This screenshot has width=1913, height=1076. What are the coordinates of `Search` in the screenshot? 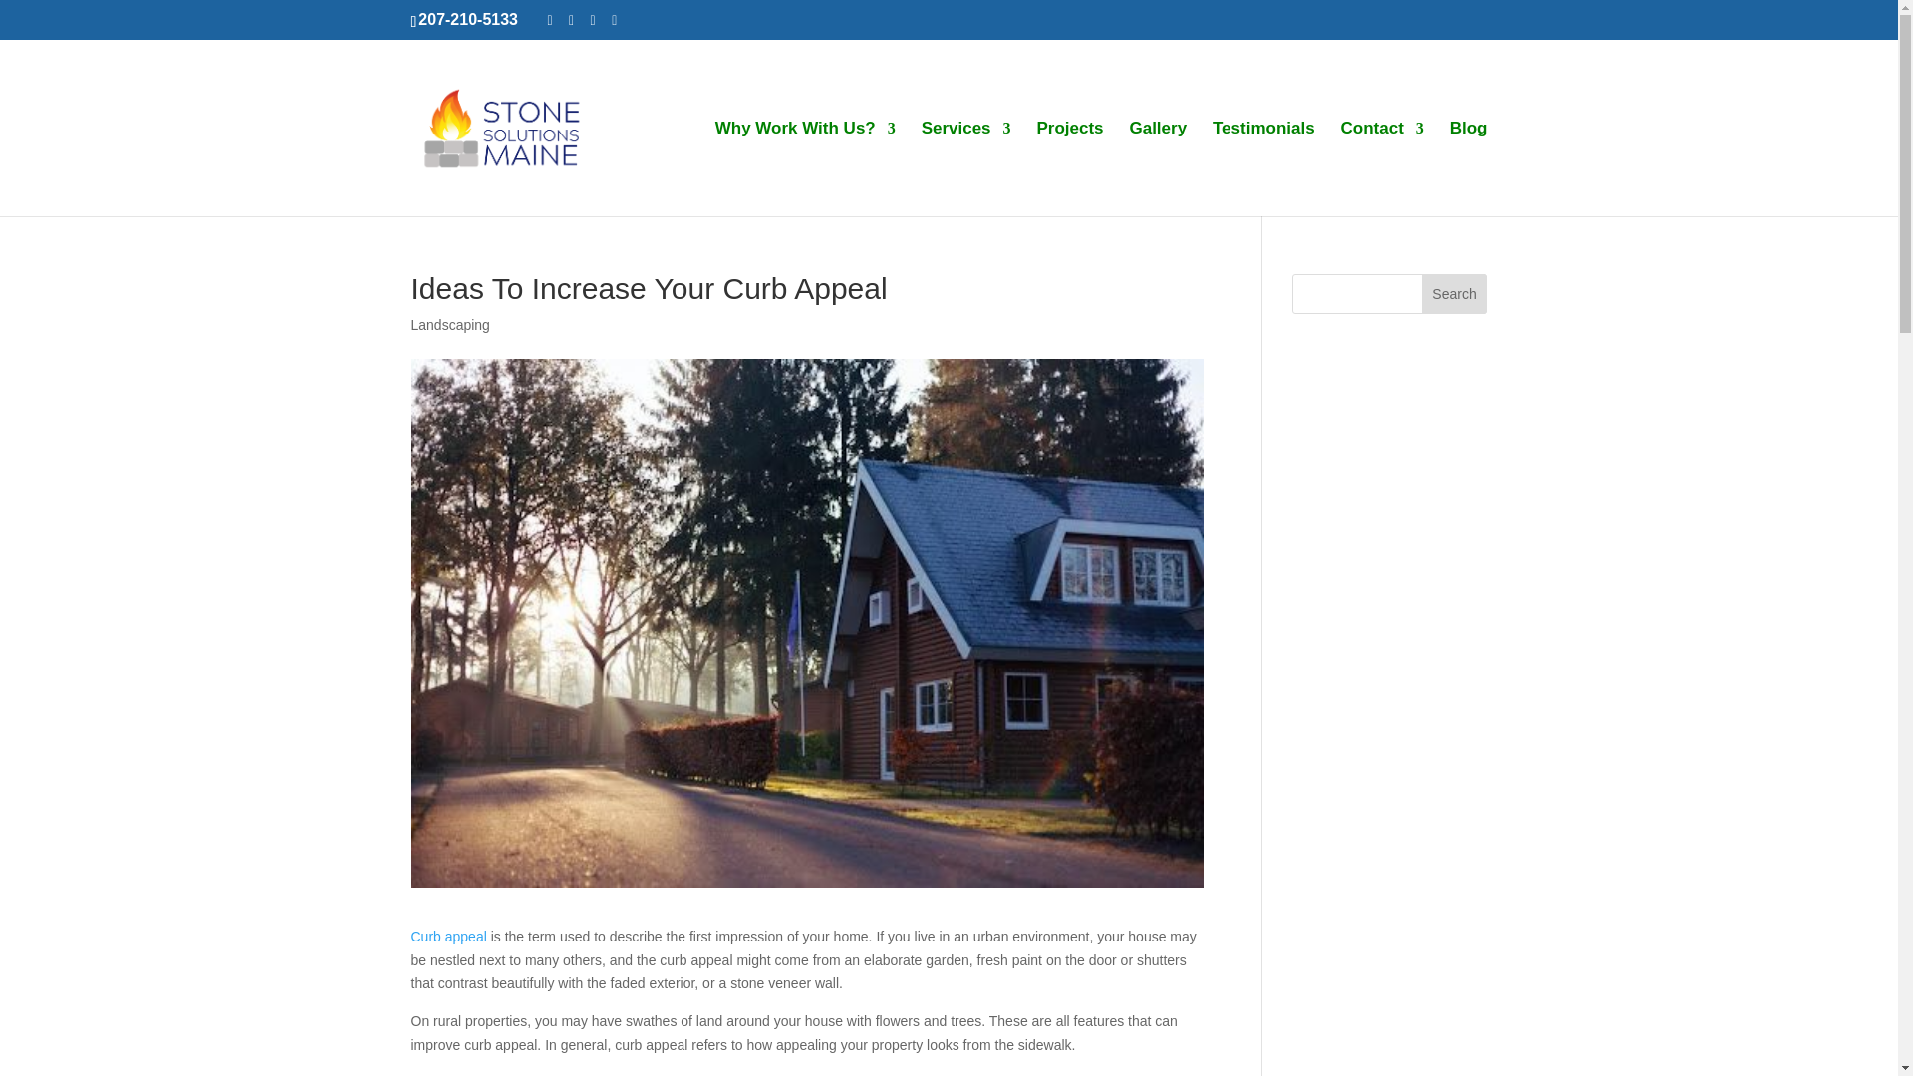 It's located at (1455, 294).